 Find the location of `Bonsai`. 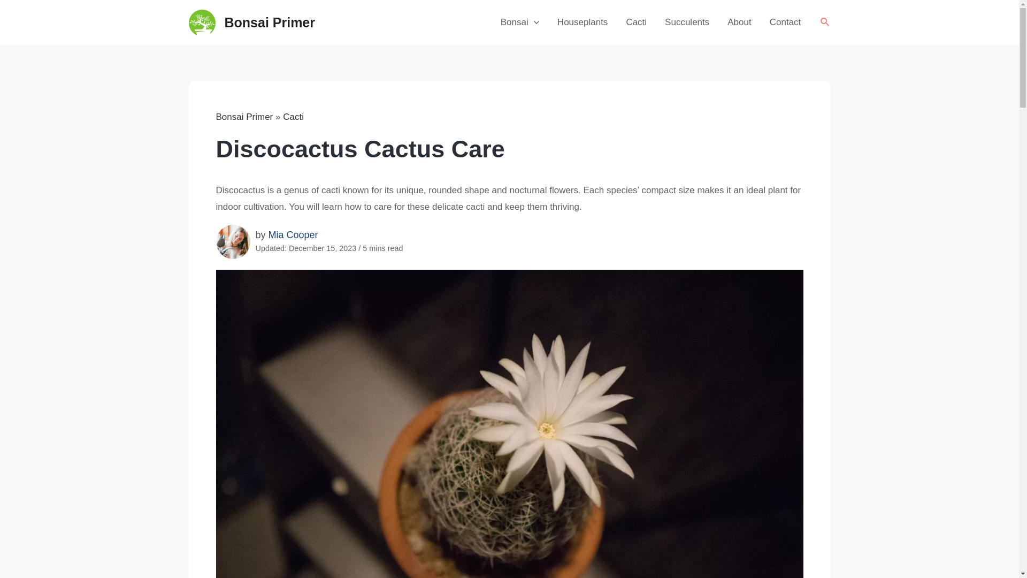

Bonsai is located at coordinates (520, 22).